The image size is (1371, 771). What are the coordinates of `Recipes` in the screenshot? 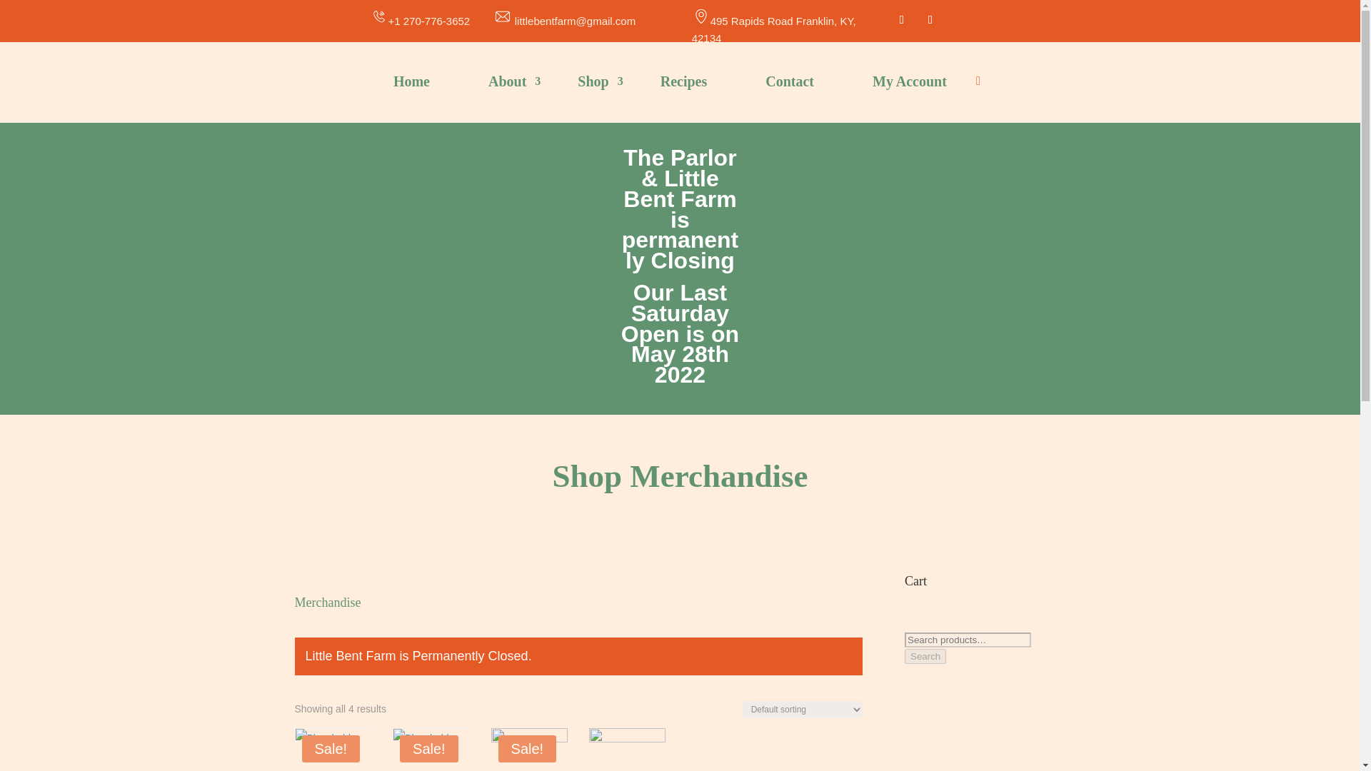 It's located at (684, 84).